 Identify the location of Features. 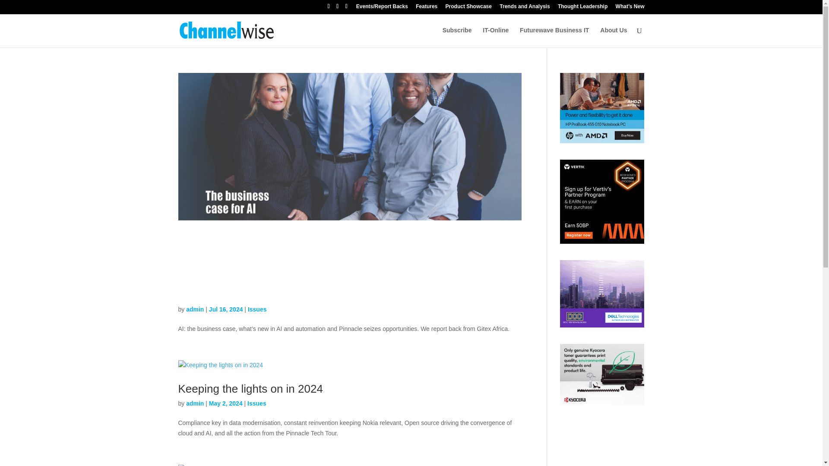
(427, 8).